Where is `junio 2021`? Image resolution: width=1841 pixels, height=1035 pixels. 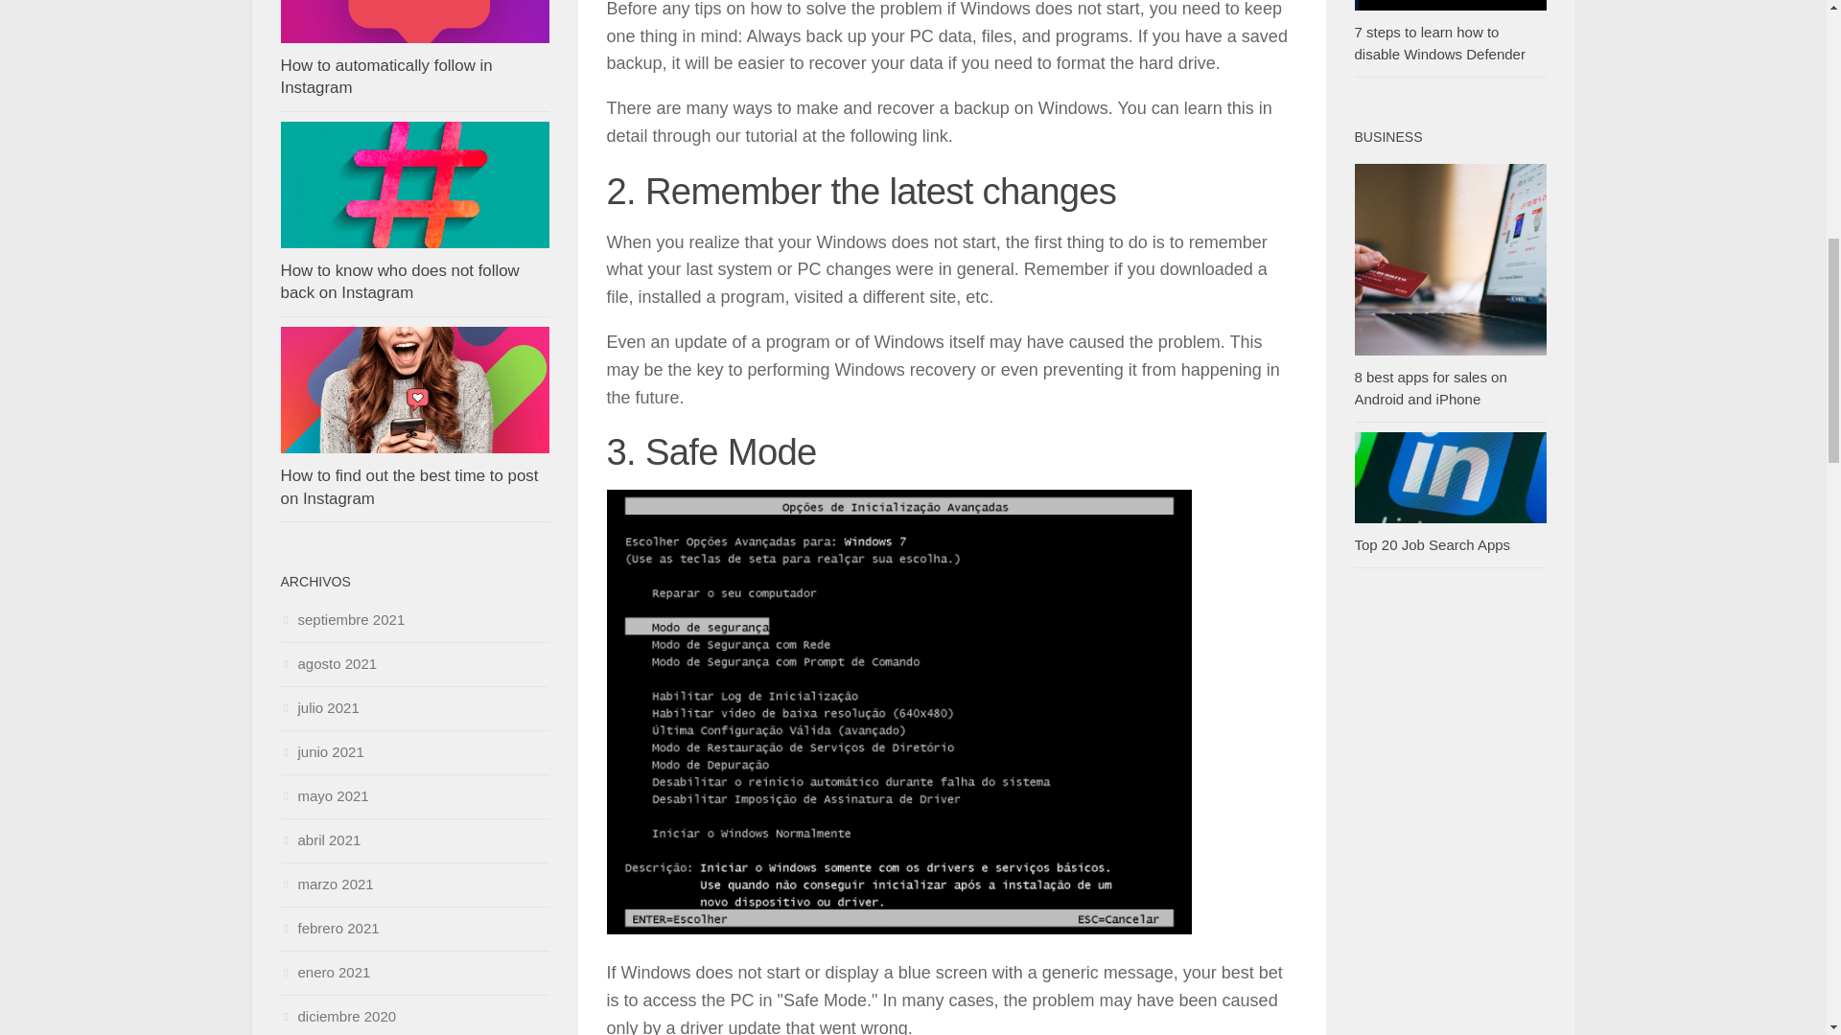
junio 2021 is located at coordinates (320, 751).